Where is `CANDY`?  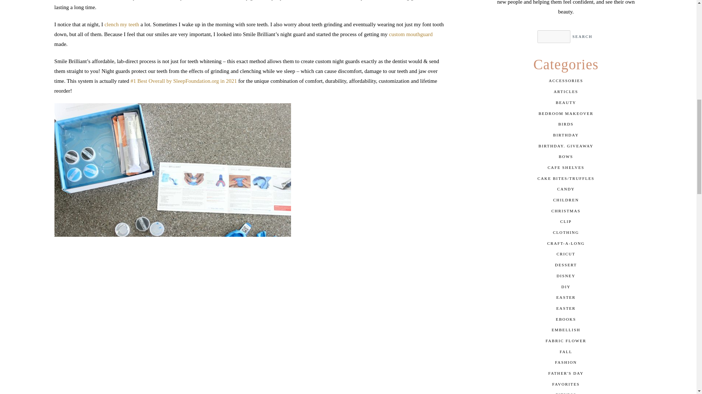
CANDY is located at coordinates (566, 189).